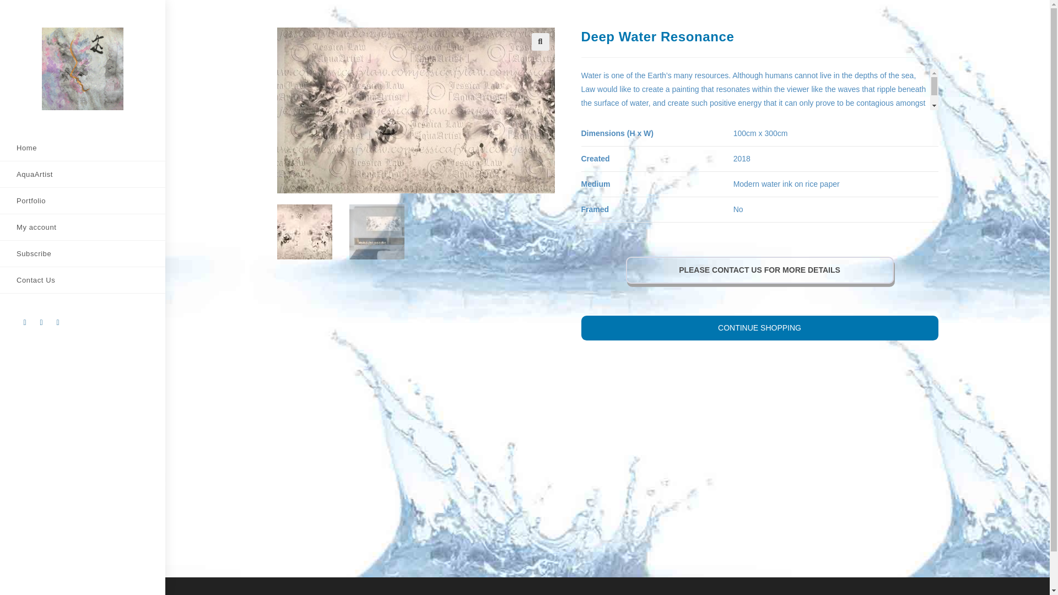  Describe the element at coordinates (442, 110) in the screenshot. I see `Deep-Water Resonance` at that location.